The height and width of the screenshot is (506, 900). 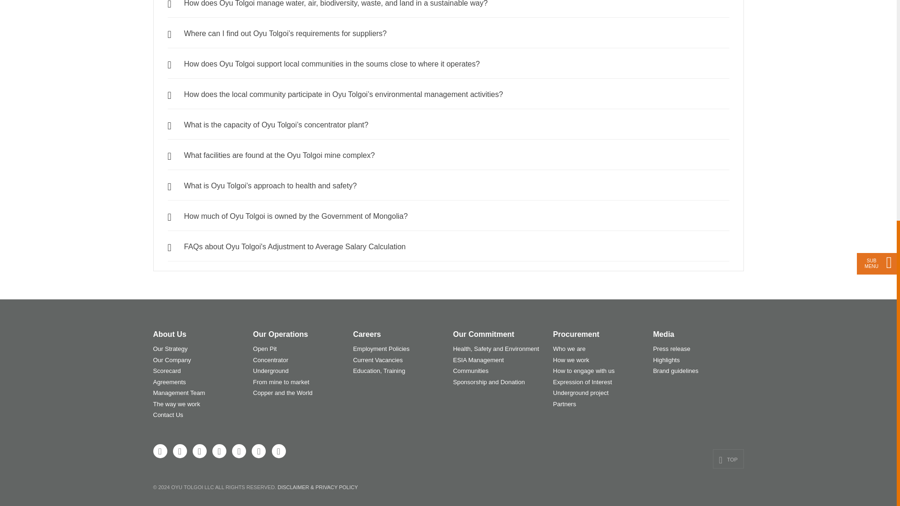 What do you see at coordinates (259, 451) in the screenshot?
I see `Send us E-mail` at bounding box center [259, 451].